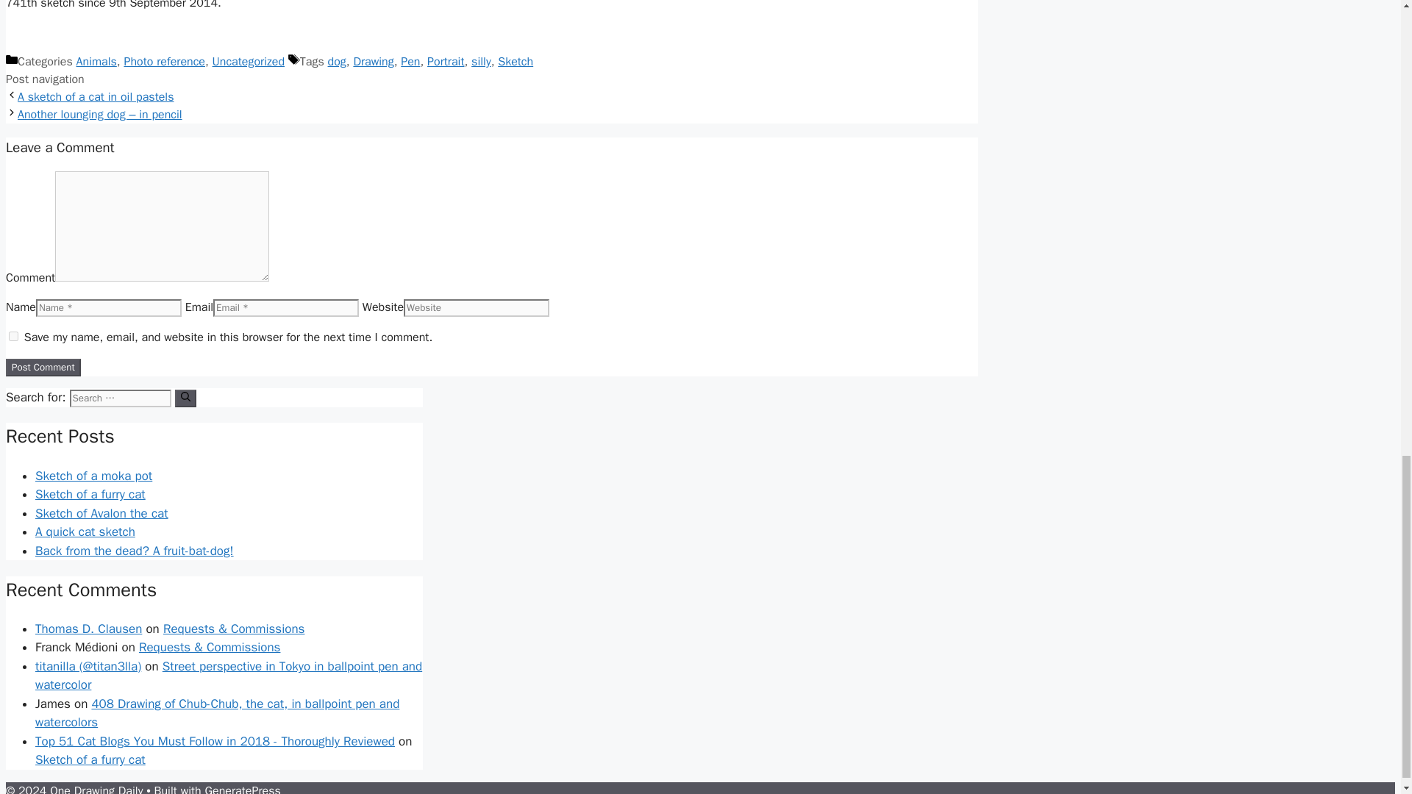 The width and height of the screenshot is (1412, 794). I want to click on Portrait, so click(446, 62).